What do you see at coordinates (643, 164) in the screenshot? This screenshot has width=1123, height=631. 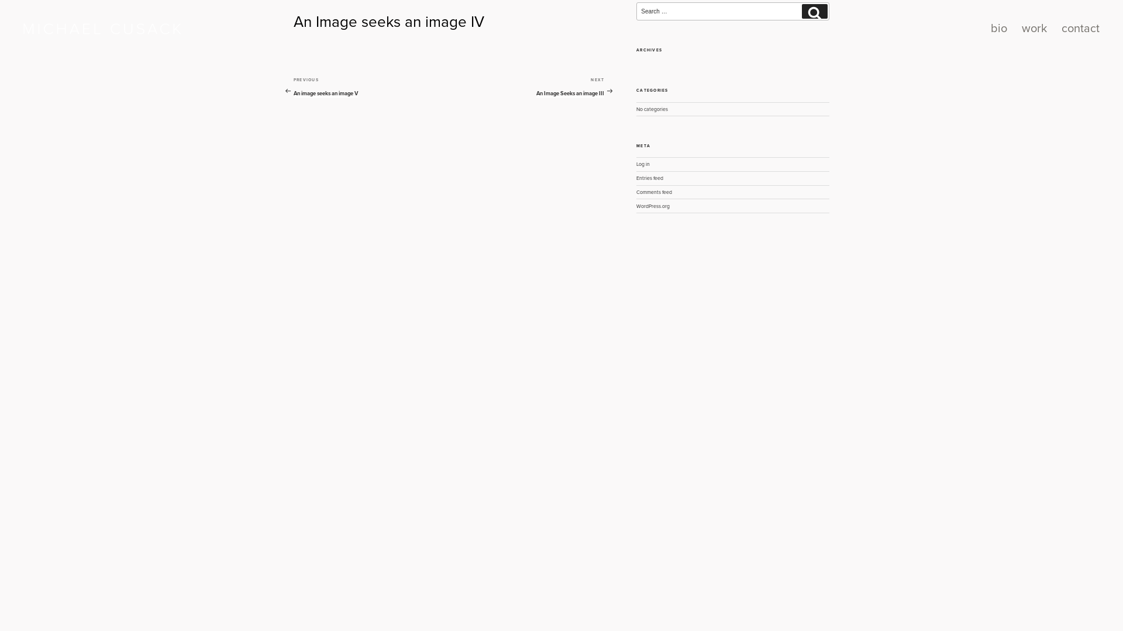 I see `Log in` at bounding box center [643, 164].